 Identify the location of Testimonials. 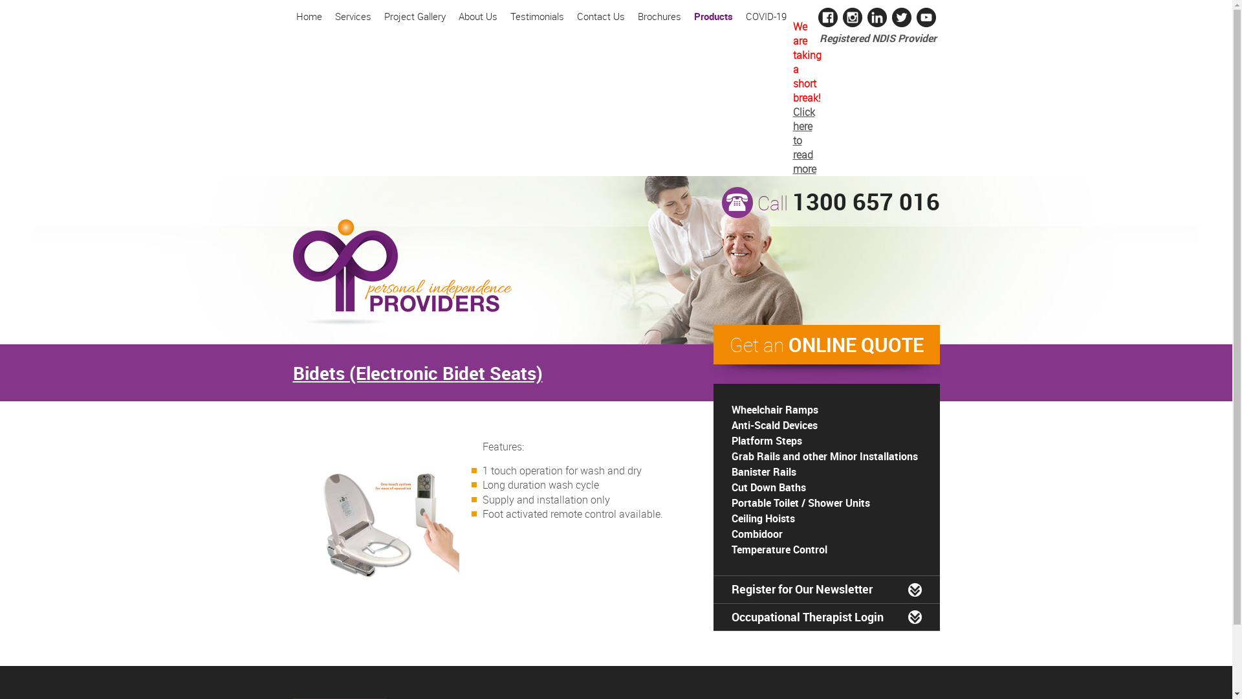
(537, 16).